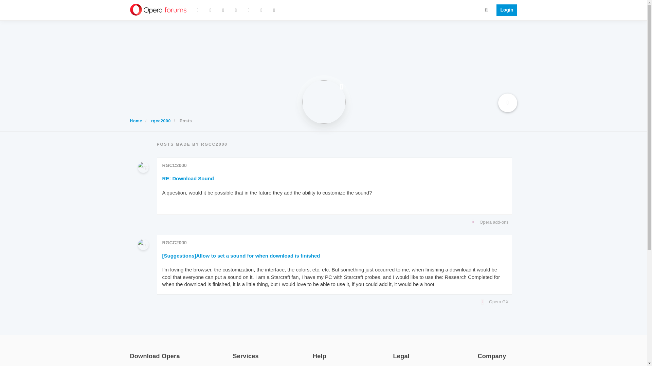 This screenshot has width=652, height=366. What do you see at coordinates (395, 352) in the screenshot?
I see `on` at bounding box center [395, 352].